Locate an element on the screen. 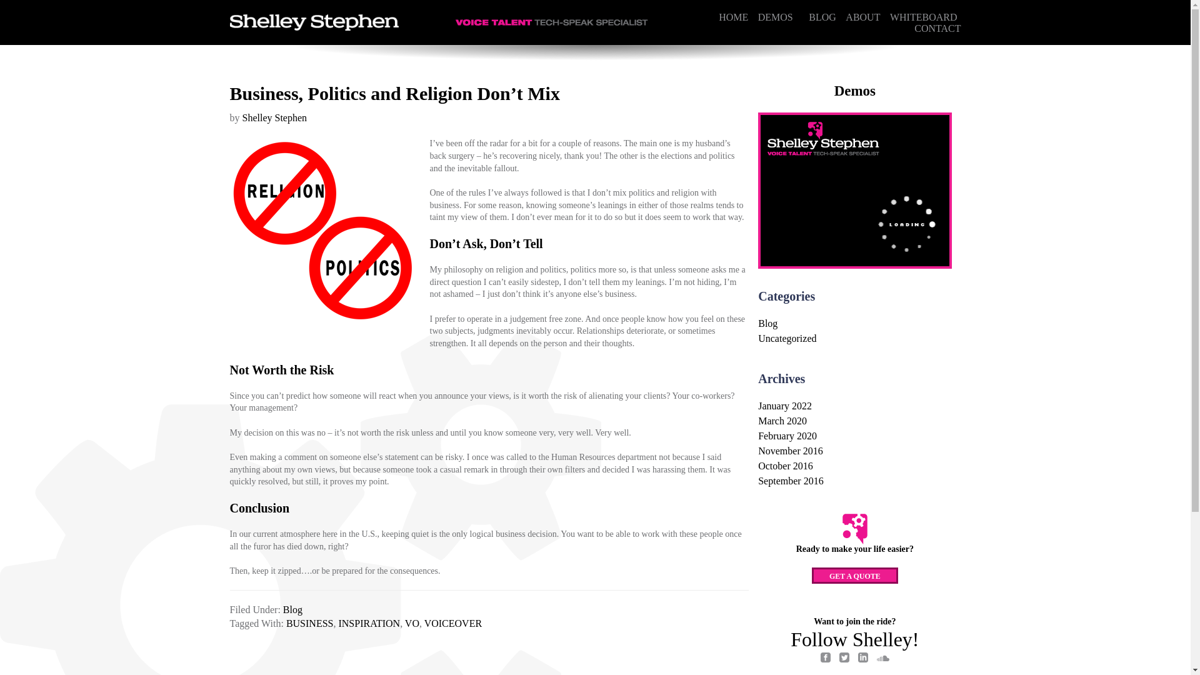 The width and height of the screenshot is (1200, 675). VO is located at coordinates (412, 623).